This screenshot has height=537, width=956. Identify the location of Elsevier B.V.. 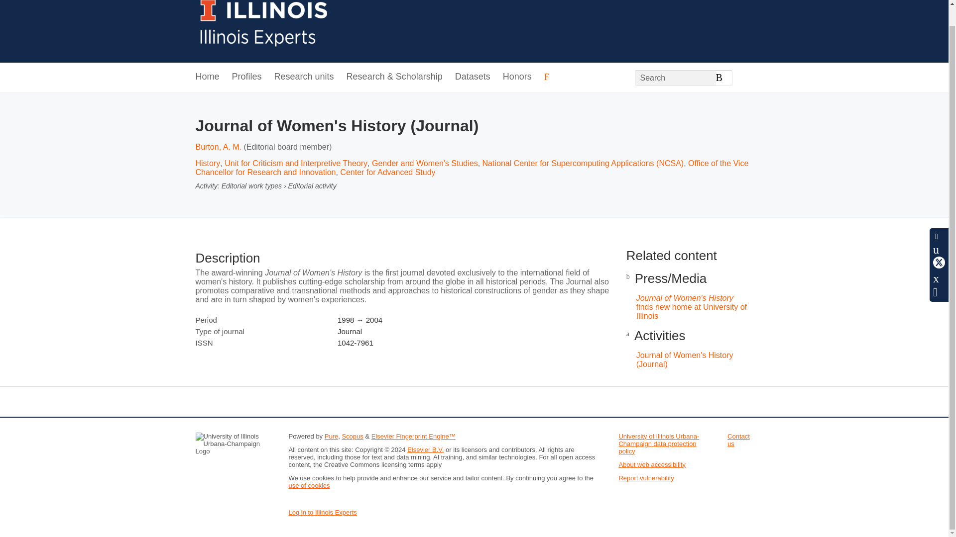
(425, 449).